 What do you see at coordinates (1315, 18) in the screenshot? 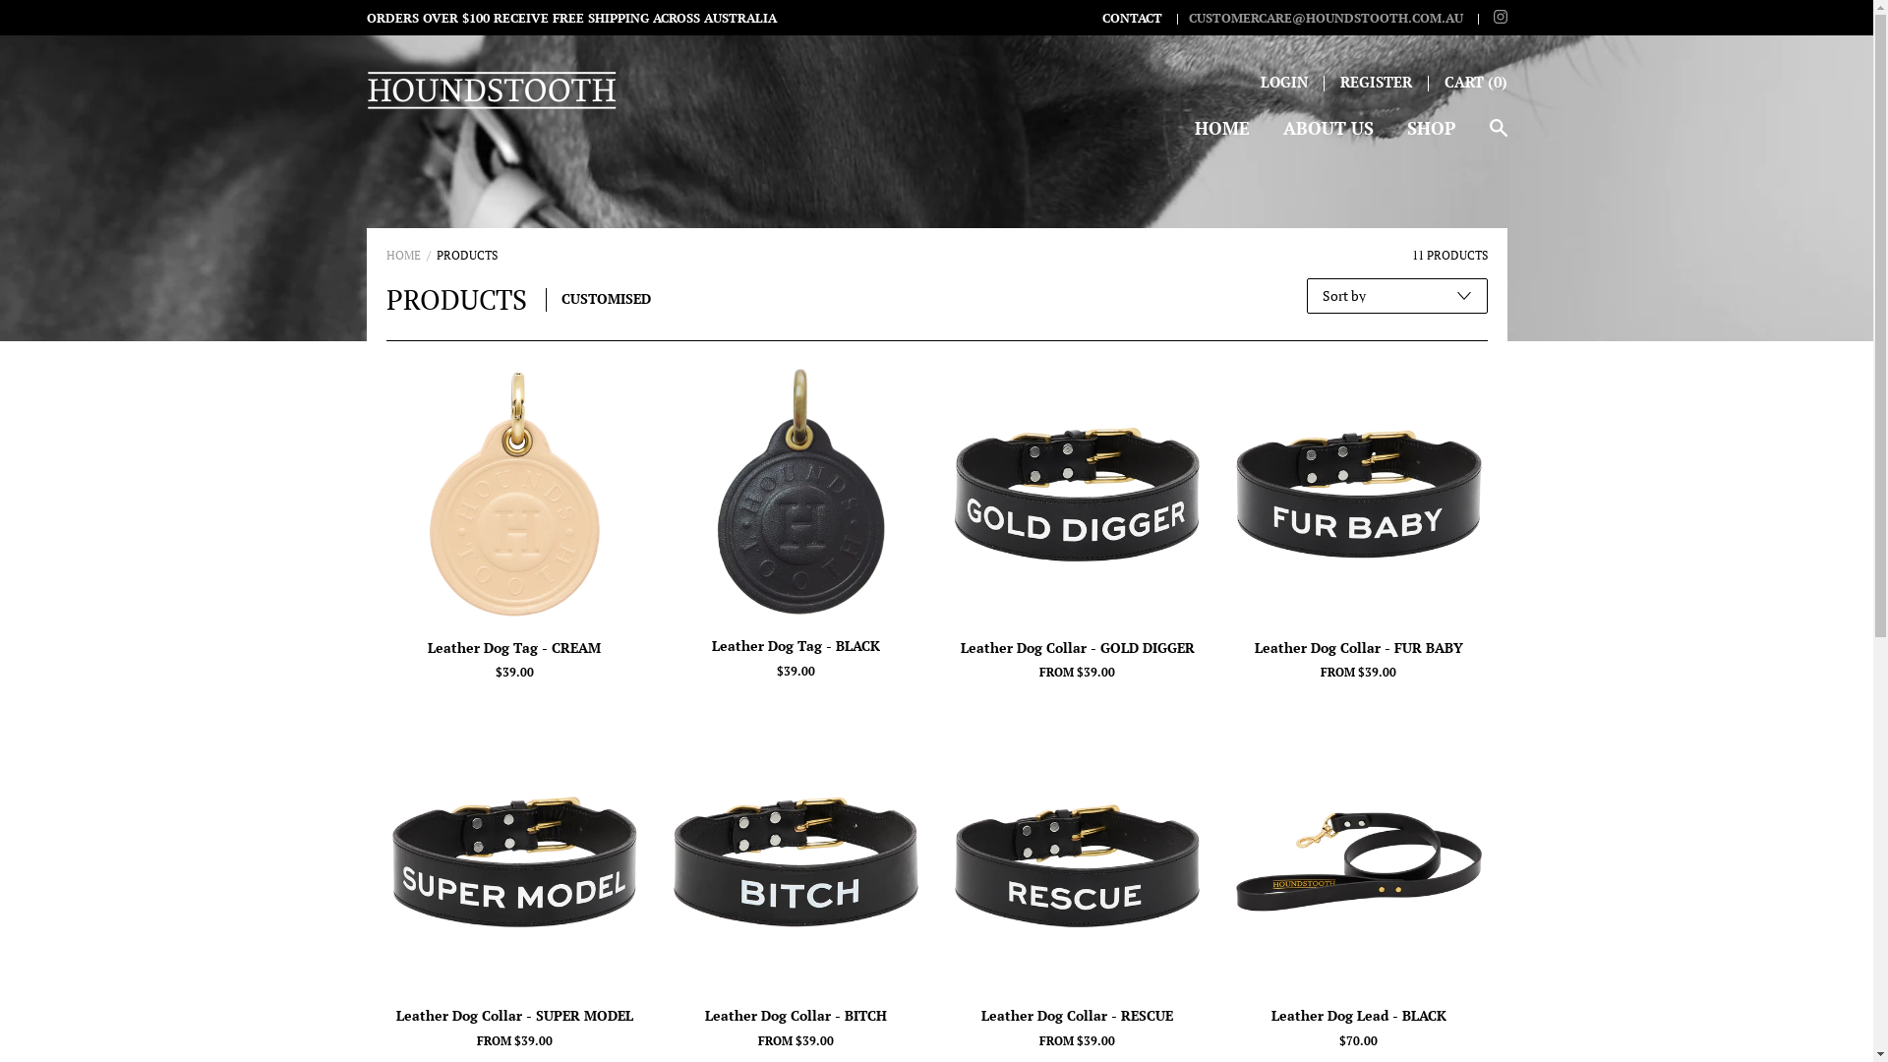
I see `CUSTOMERCARE@HOUNDSTOOTH.COM.AU` at bounding box center [1315, 18].